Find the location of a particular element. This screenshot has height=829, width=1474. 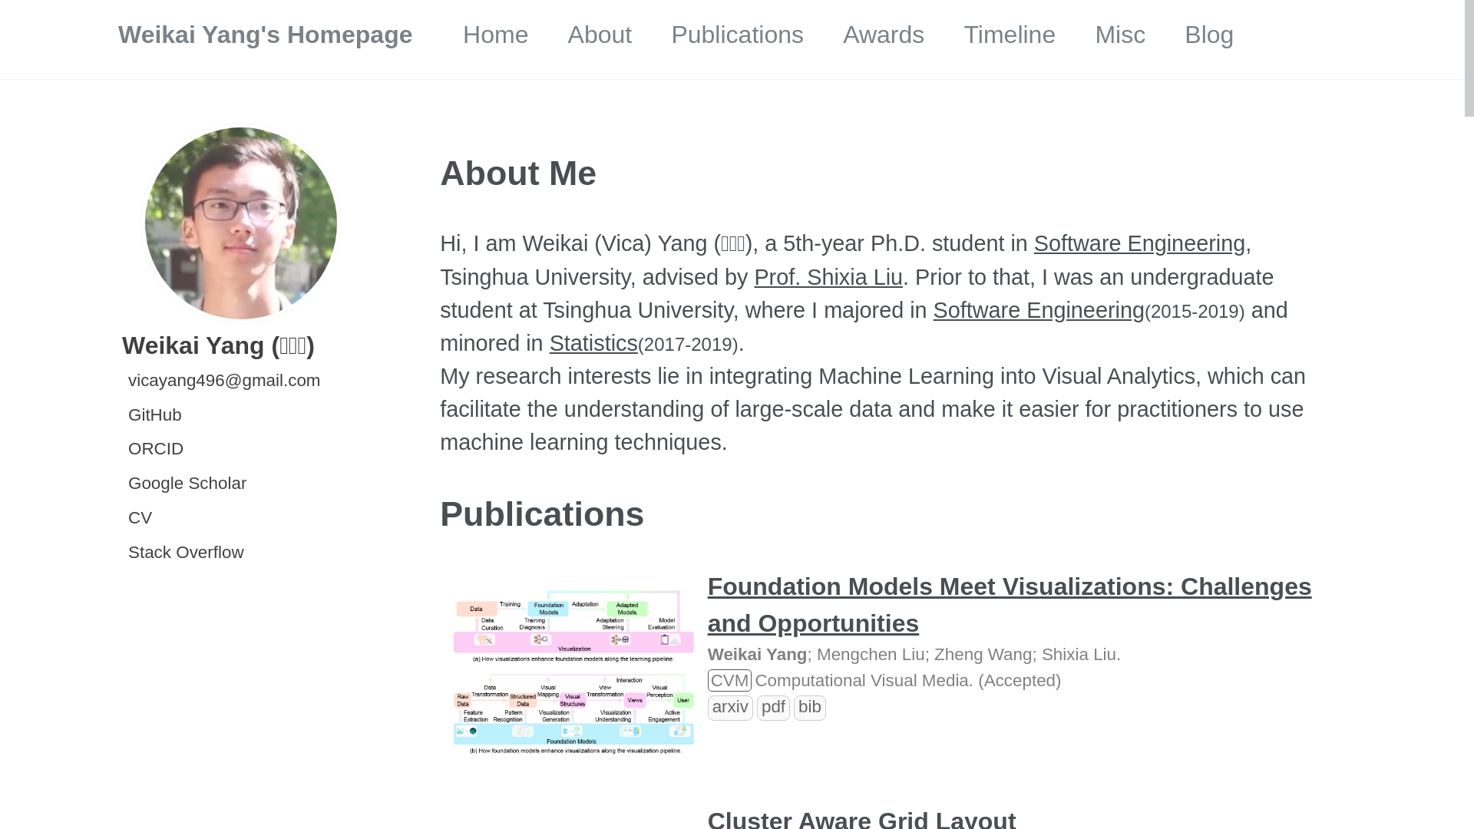

pdf is located at coordinates (774, 706).